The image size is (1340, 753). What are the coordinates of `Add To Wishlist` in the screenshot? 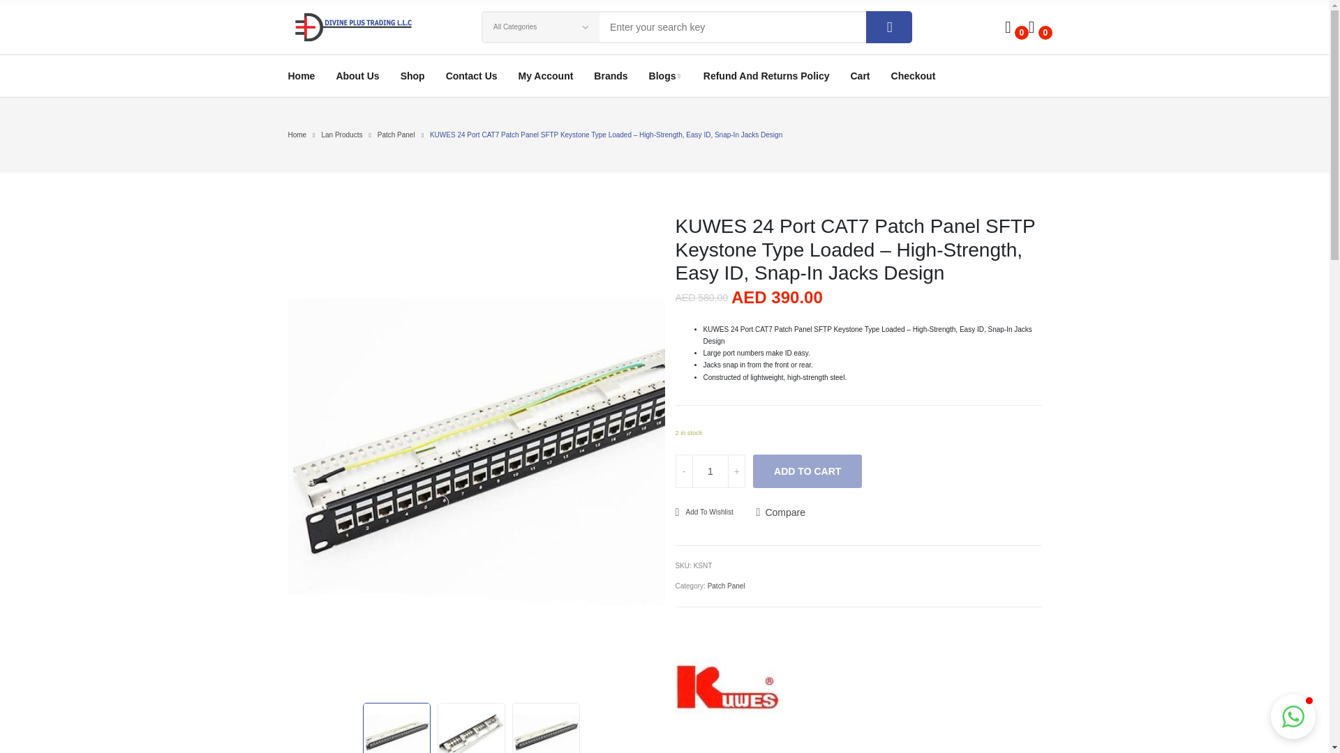 It's located at (703, 512).